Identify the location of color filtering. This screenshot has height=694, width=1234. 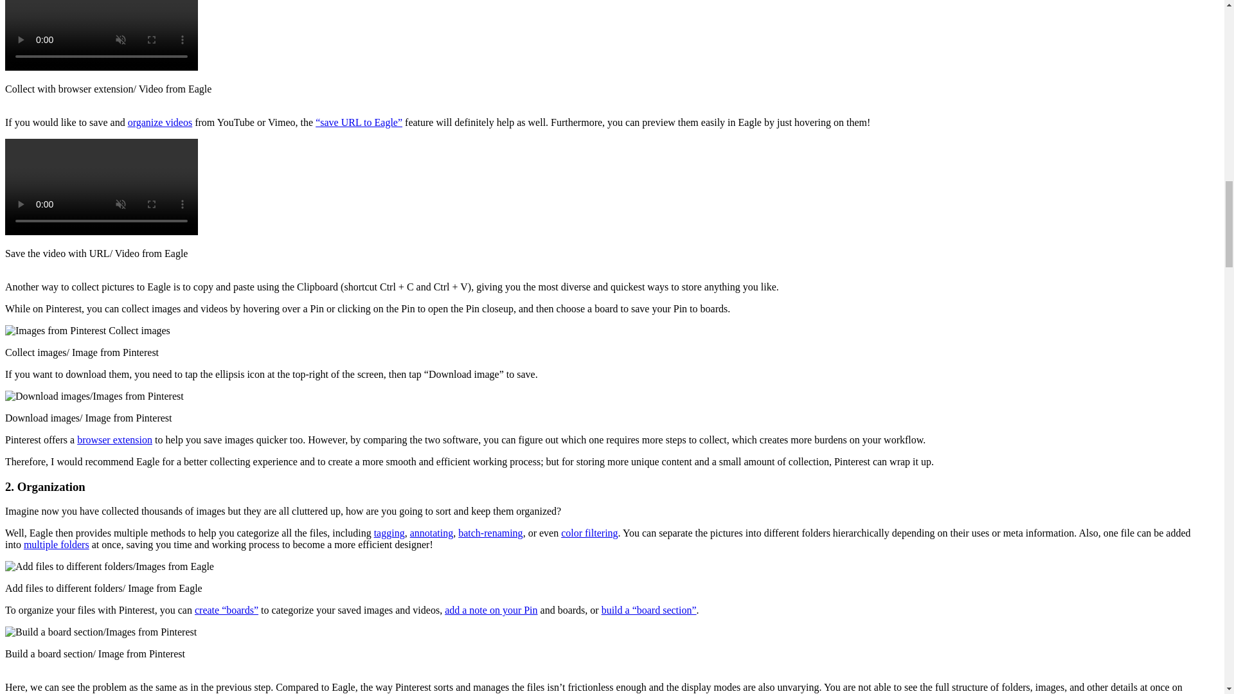
(589, 533).